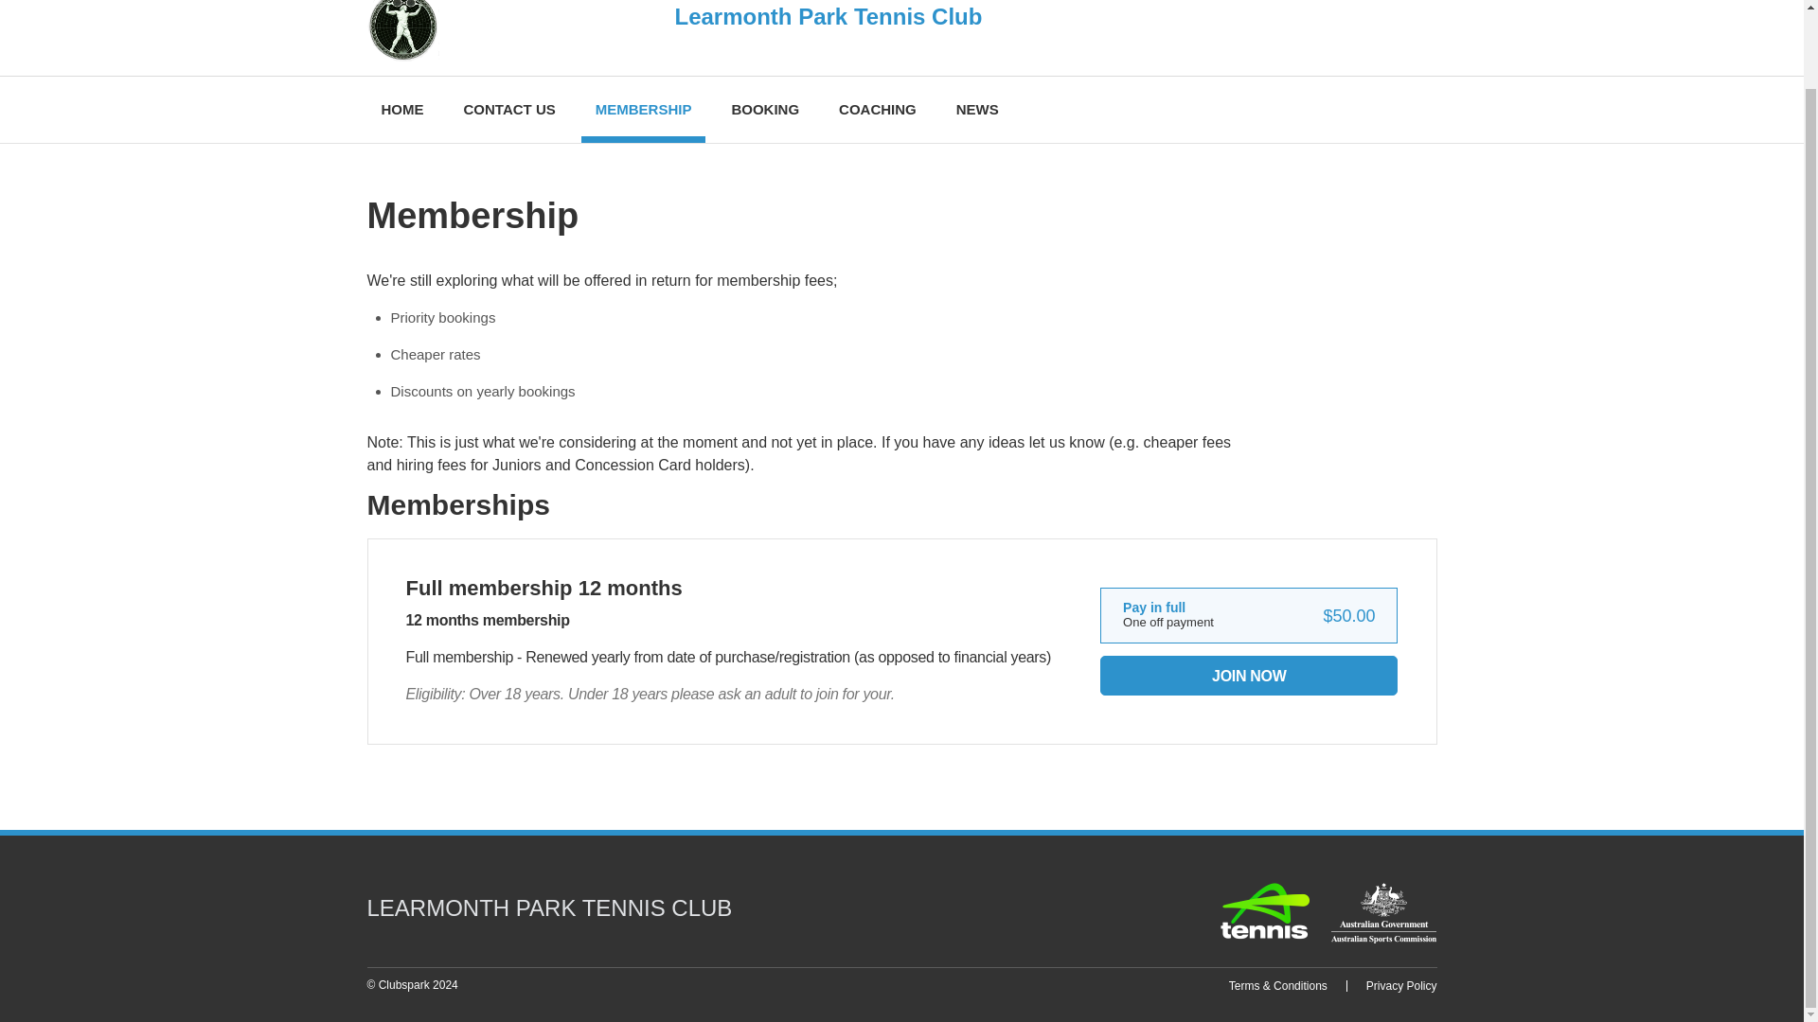  Describe the element at coordinates (740, 38) in the screenshot. I see `Learmonth Park Tennis Club` at that location.